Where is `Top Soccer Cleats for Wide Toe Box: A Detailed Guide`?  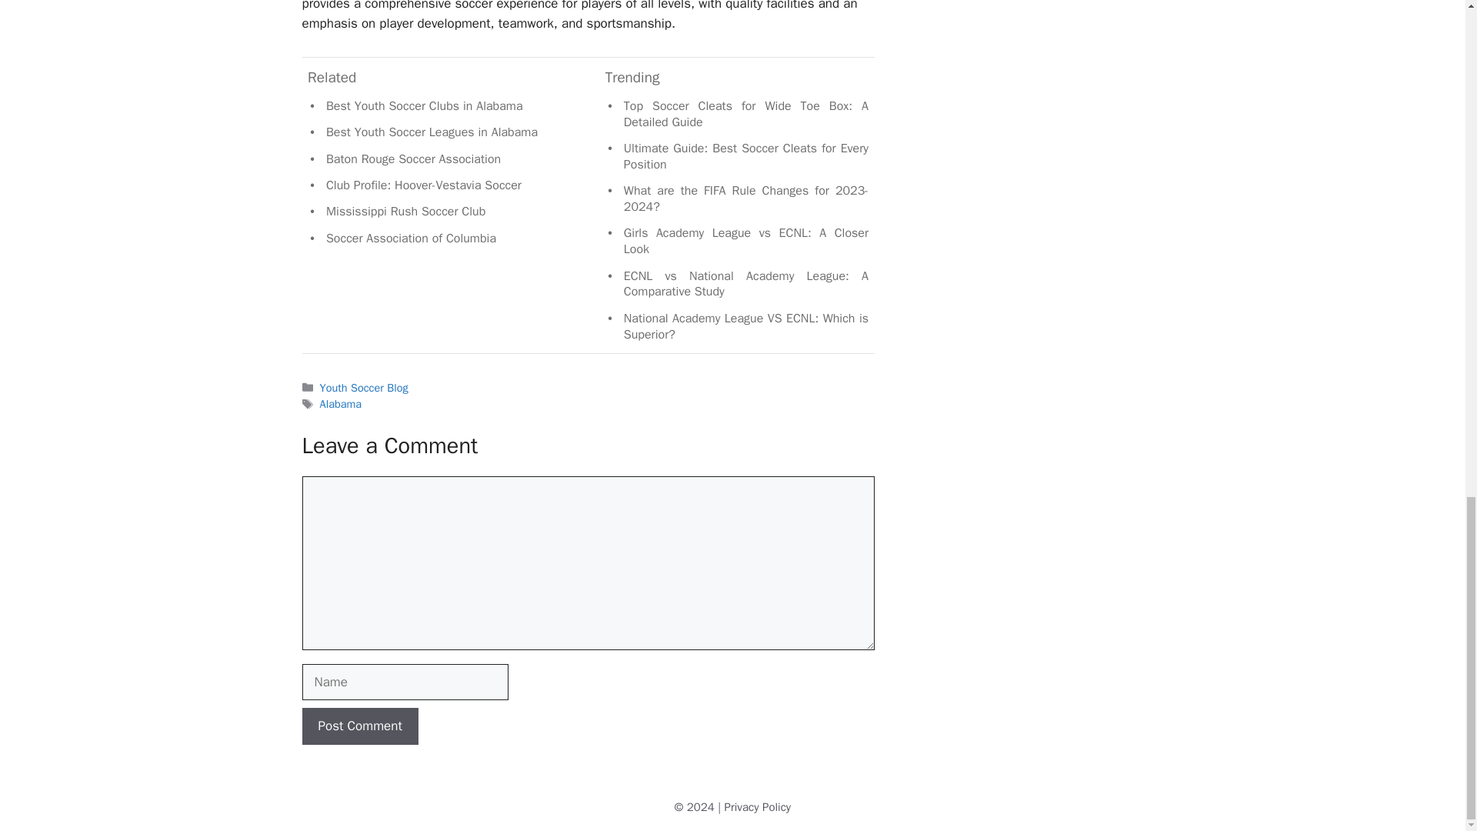
Top Soccer Cleats for Wide Toe Box: A Detailed Guide is located at coordinates (745, 114).